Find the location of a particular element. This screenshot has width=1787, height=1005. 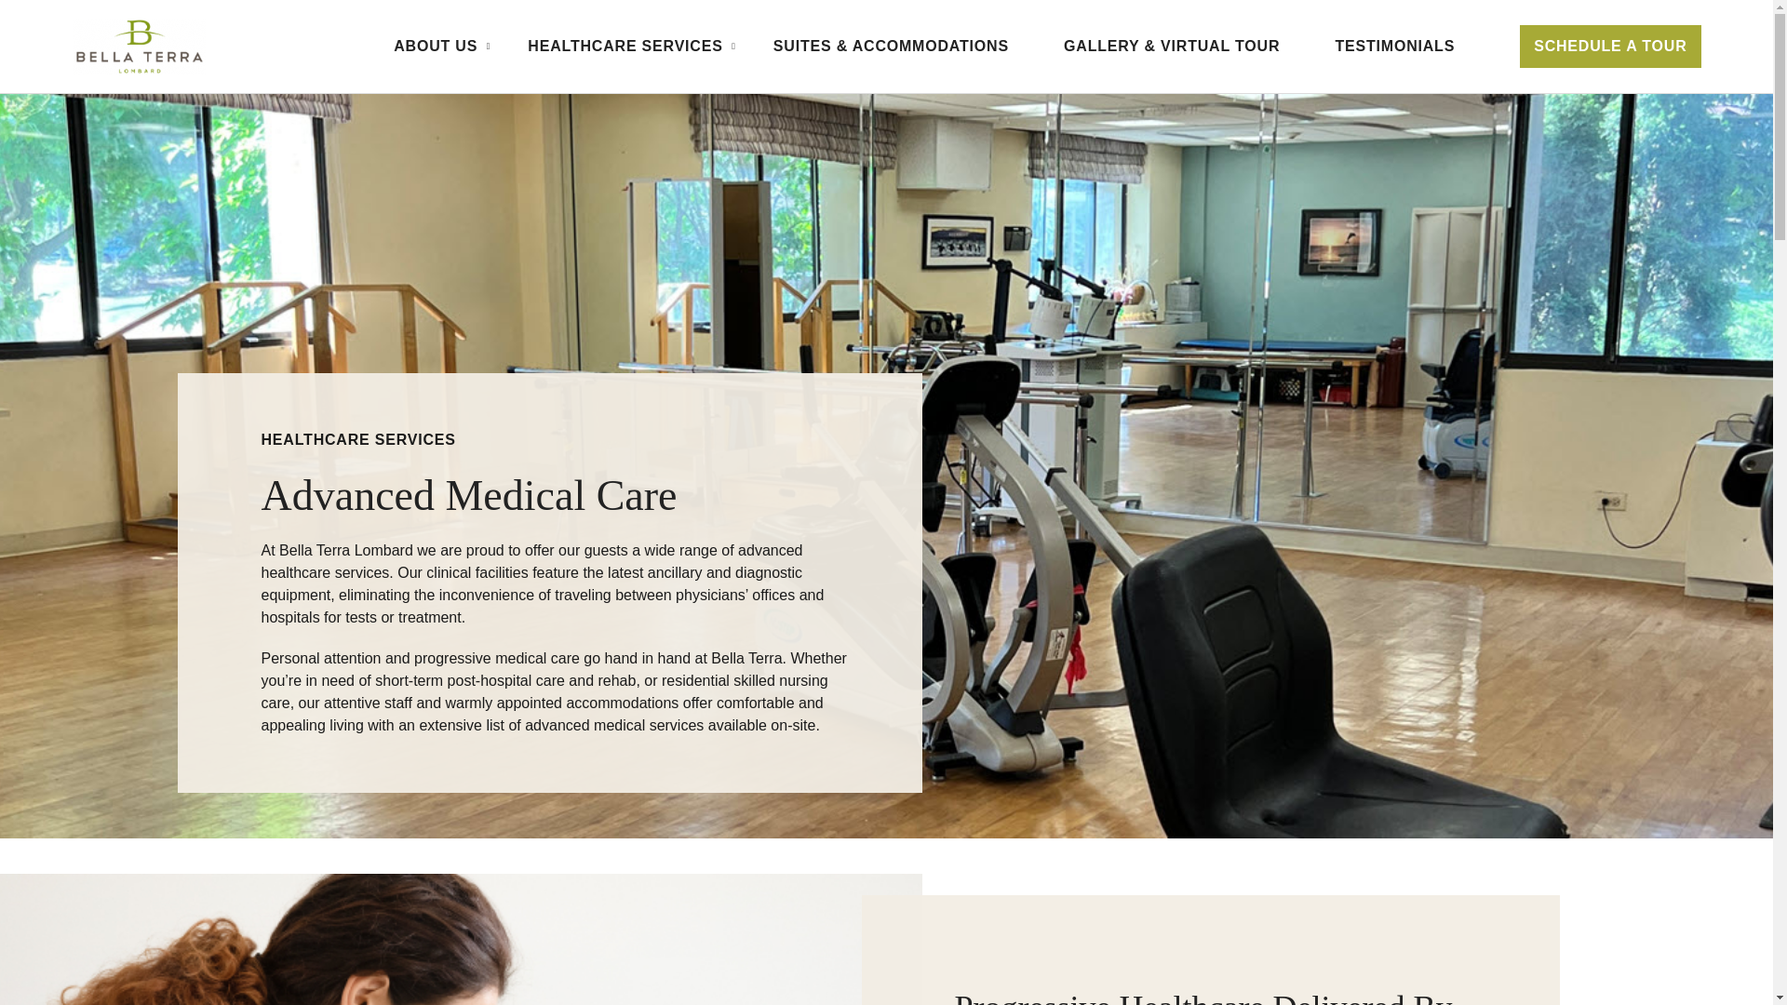

HEALTHCARE SERVICES is located at coordinates (622, 47).